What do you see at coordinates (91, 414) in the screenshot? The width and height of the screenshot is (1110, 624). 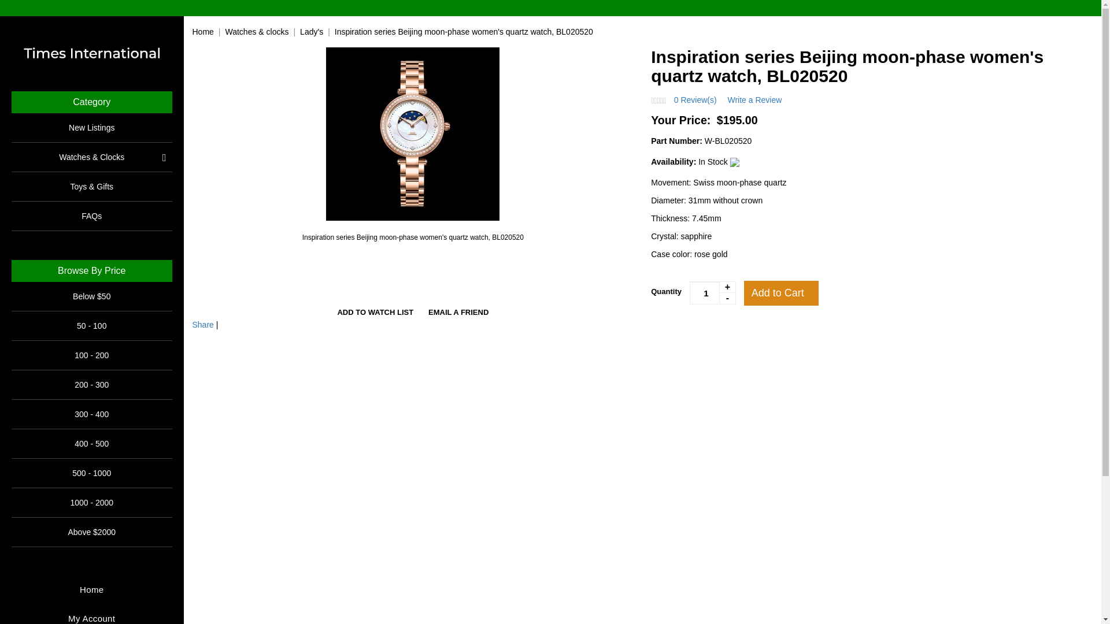 I see `300 - 400` at bounding box center [91, 414].